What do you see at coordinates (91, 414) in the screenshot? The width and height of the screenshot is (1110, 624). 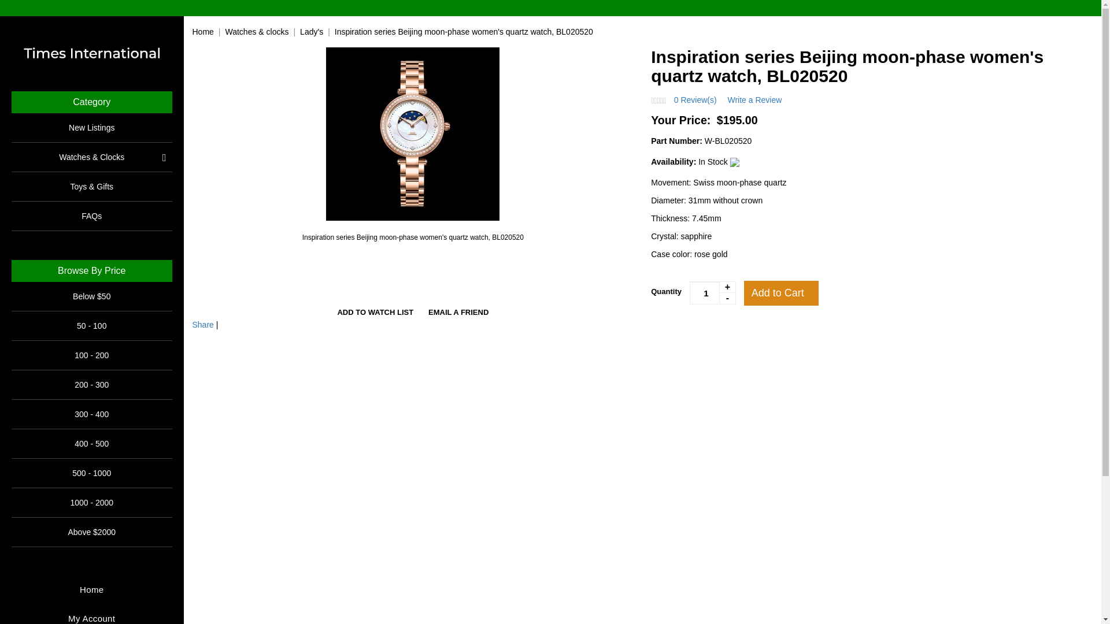 I see `300 - 400` at bounding box center [91, 414].